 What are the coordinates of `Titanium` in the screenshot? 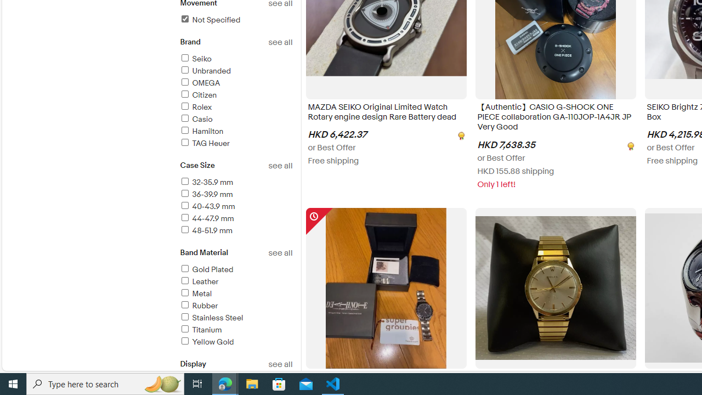 It's located at (200, 330).